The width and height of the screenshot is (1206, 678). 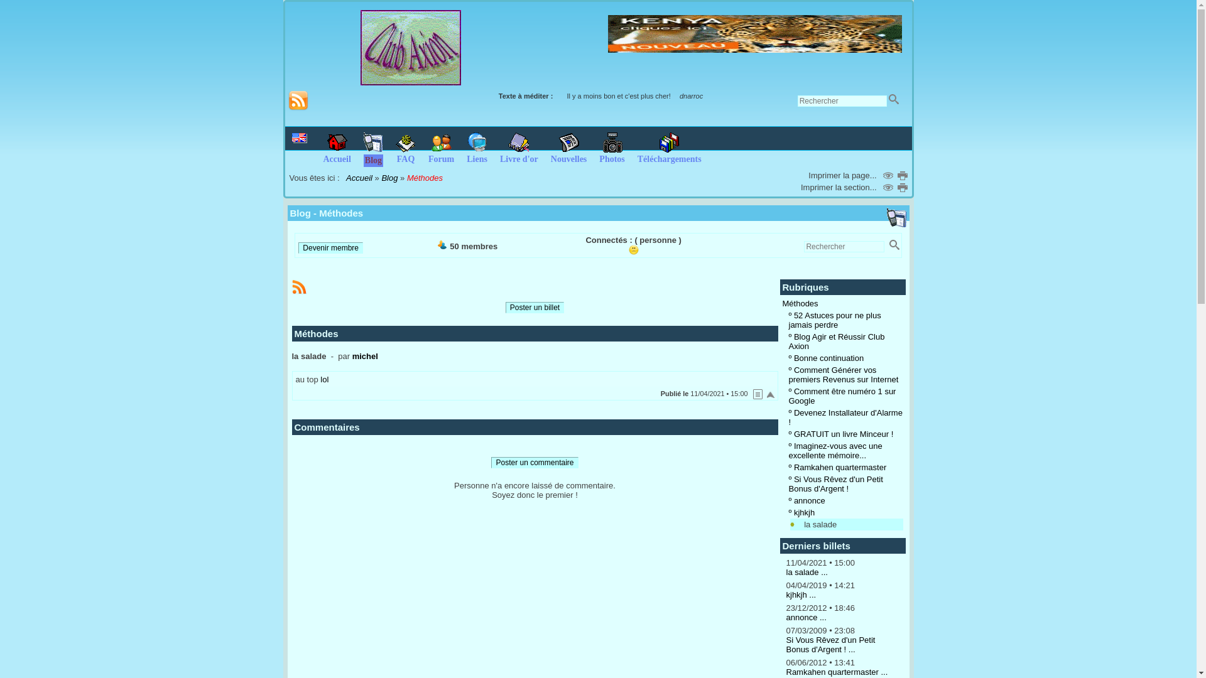 I want to click on Ramkahen quartermaster, so click(x=840, y=467).